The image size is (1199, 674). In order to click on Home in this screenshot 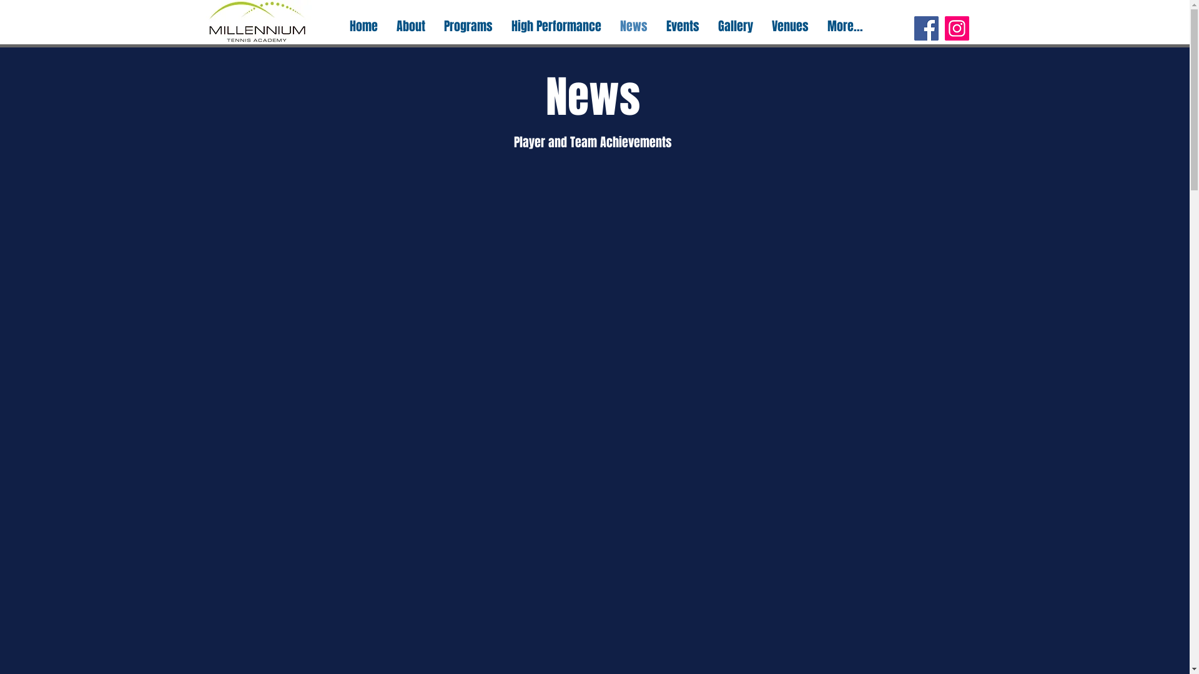, I will do `click(363, 26)`.